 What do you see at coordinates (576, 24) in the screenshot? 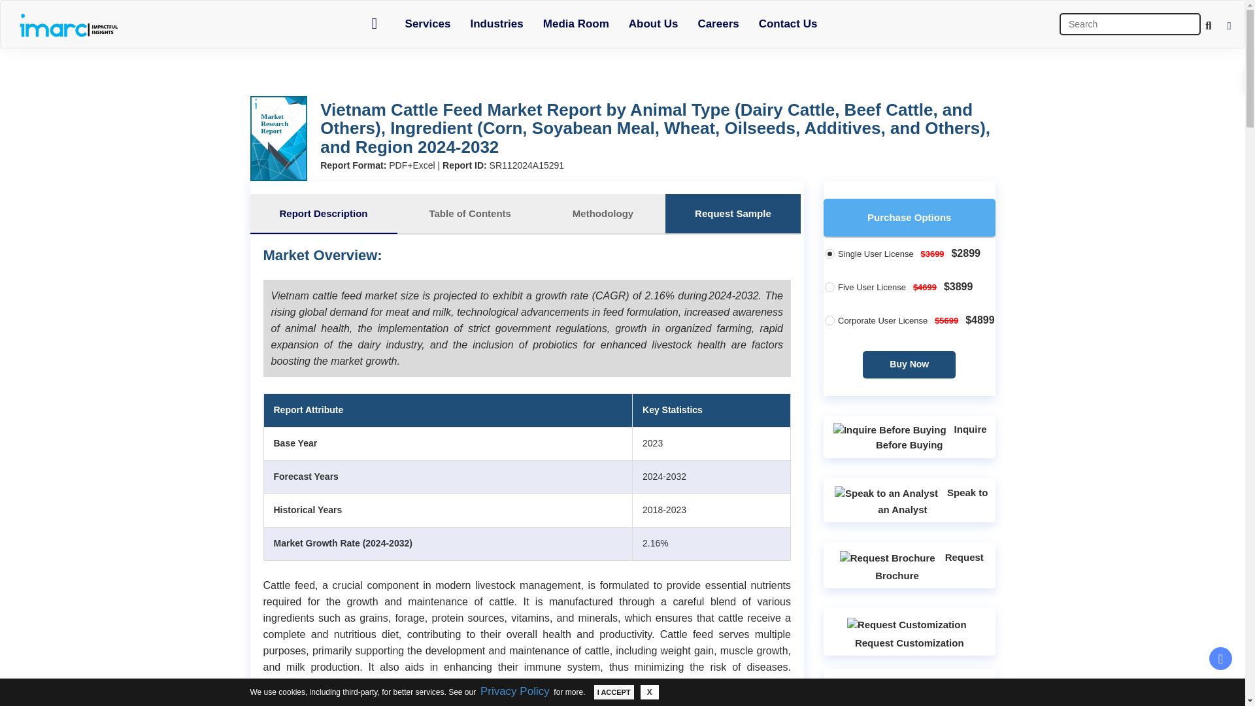
I see `Media Room` at bounding box center [576, 24].